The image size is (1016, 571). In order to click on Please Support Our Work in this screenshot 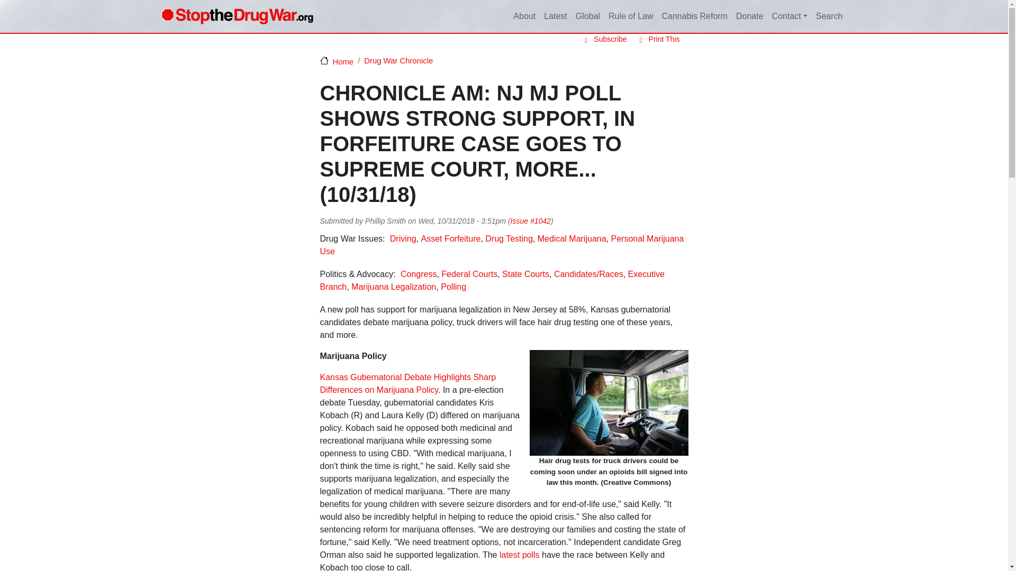, I will do `click(749, 16)`.